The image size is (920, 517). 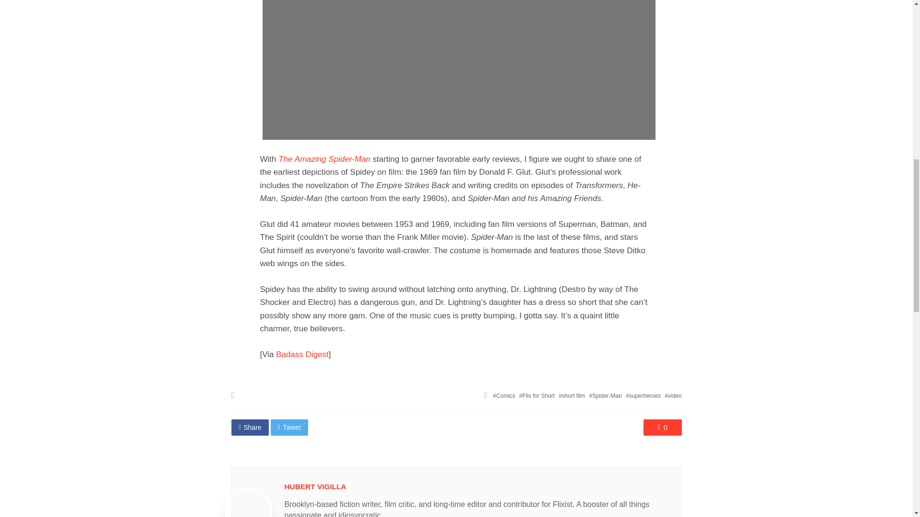 I want to click on Badass Digest, so click(x=302, y=354).